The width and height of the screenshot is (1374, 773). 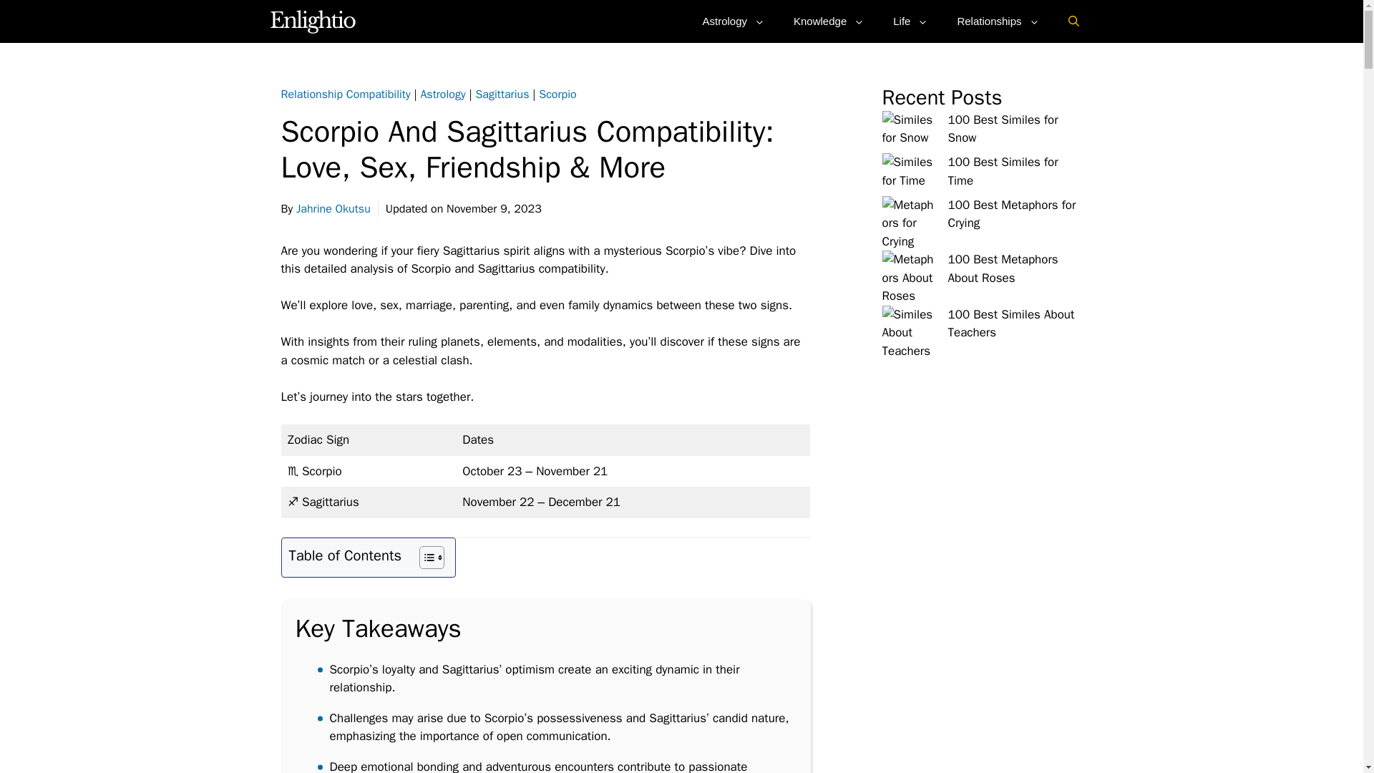 What do you see at coordinates (998, 21) in the screenshot?
I see `Relationships` at bounding box center [998, 21].